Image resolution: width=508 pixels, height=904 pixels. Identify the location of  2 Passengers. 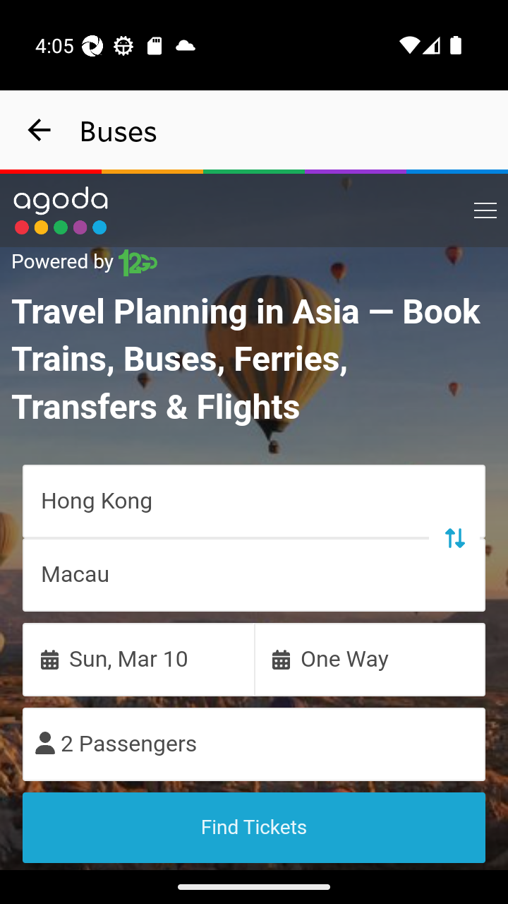
(254, 743).